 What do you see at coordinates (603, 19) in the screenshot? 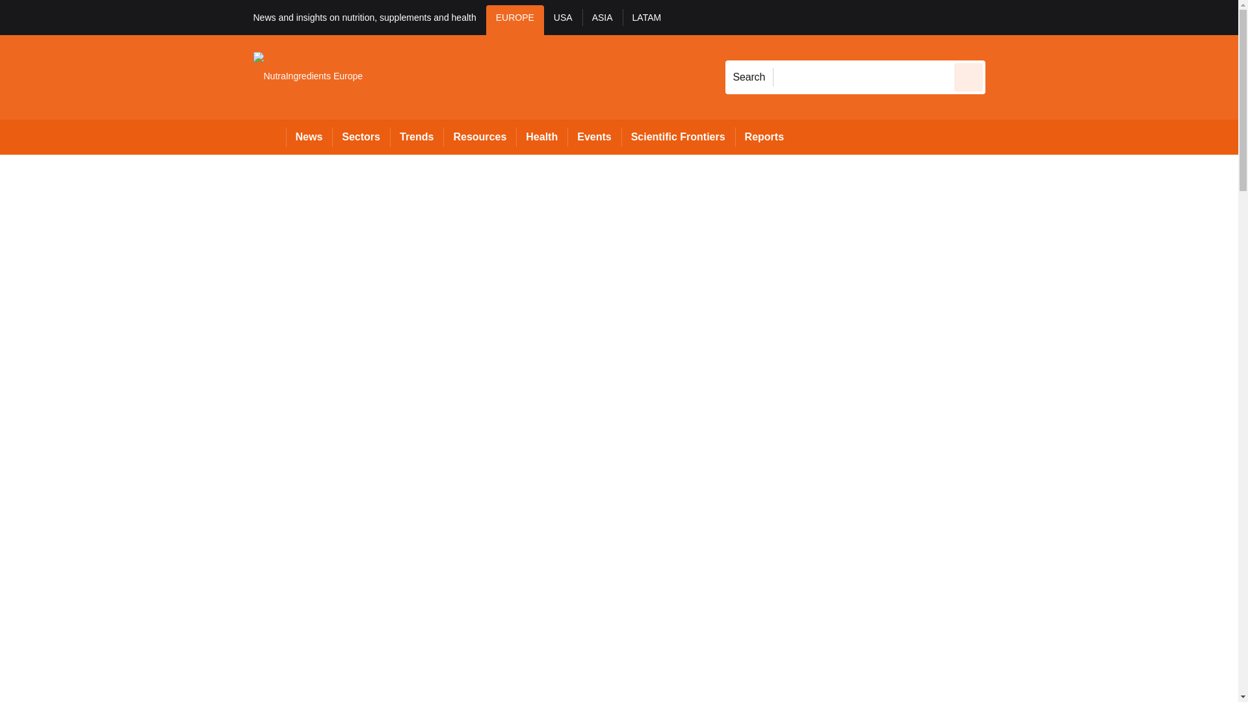
I see `ASIA` at bounding box center [603, 19].